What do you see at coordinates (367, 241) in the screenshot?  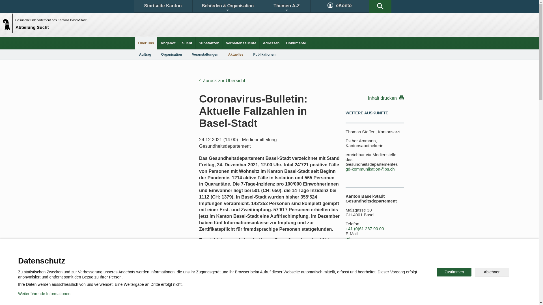 I see `gd-kommunikation@bs.ch` at bounding box center [367, 241].